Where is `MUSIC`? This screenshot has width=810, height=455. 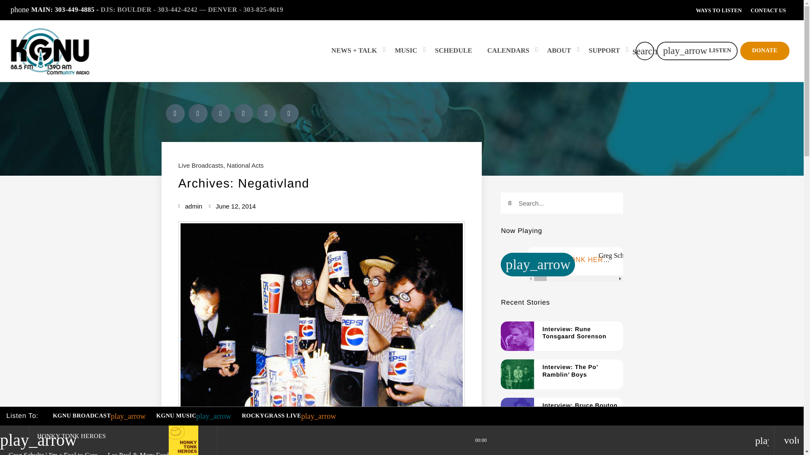 MUSIC is located at coordinates (407, 51).